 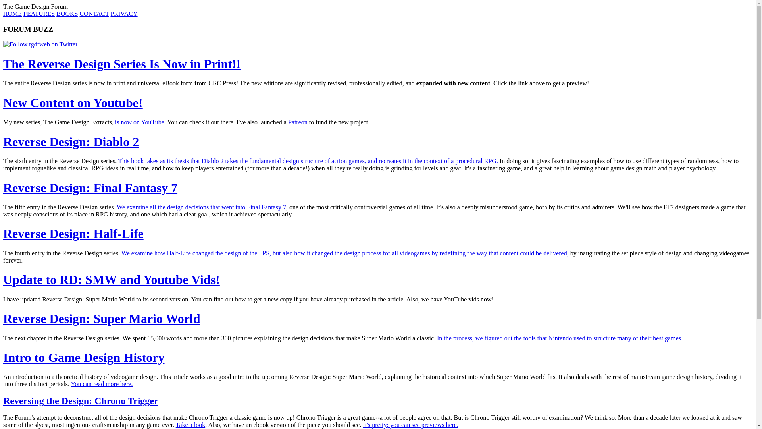 What do you see at coordinates (121, 64) in the screenshot?
I see `The Reverse Design Series Is Now in Print!!` at bounding box center [121, 64].